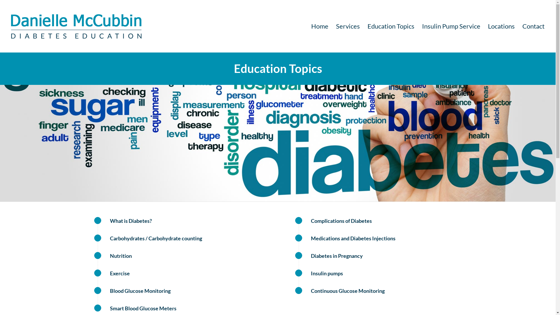  What do you see at coordinates (320, 26) in the screenshot?
I see `Home` at bounding box center [320, 26].